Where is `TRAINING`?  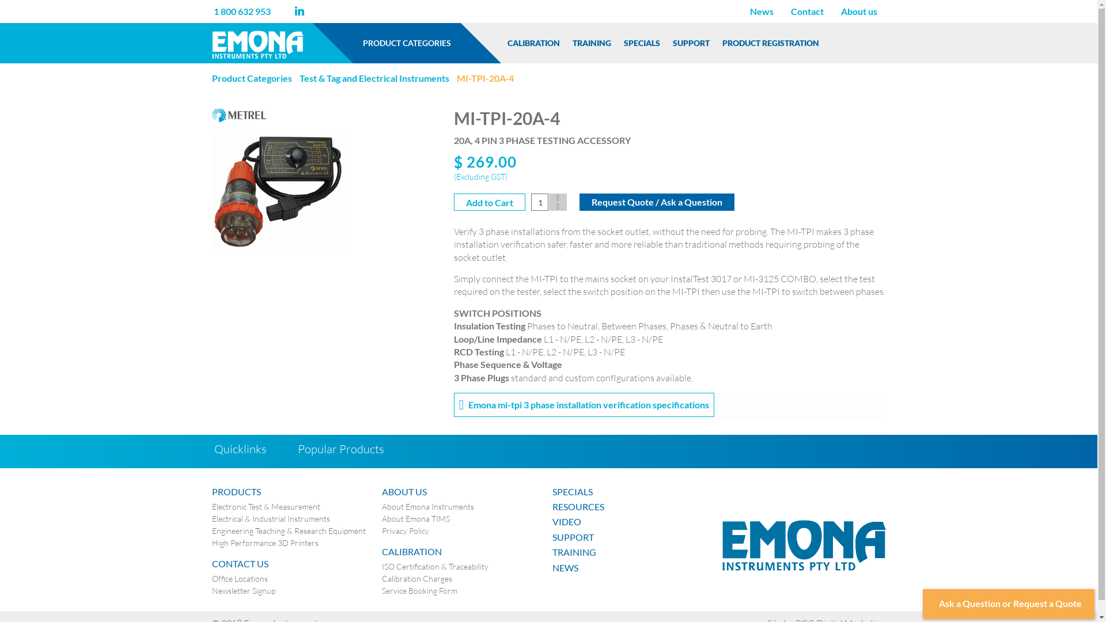
TRAINING is located at coordinates (592, 43).